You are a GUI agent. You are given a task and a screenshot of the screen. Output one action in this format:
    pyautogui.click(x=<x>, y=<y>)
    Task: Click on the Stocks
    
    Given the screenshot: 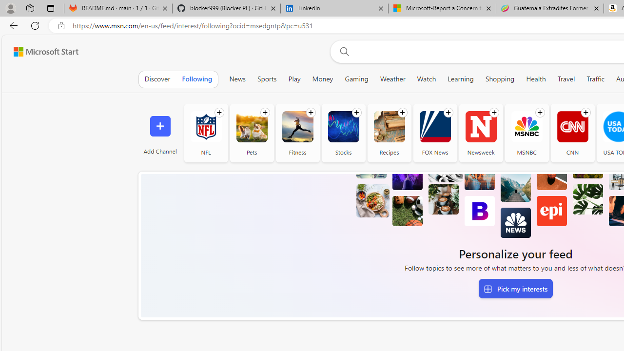 What is the action you would take?
    pyautogui.click(x=343, y=133)
    